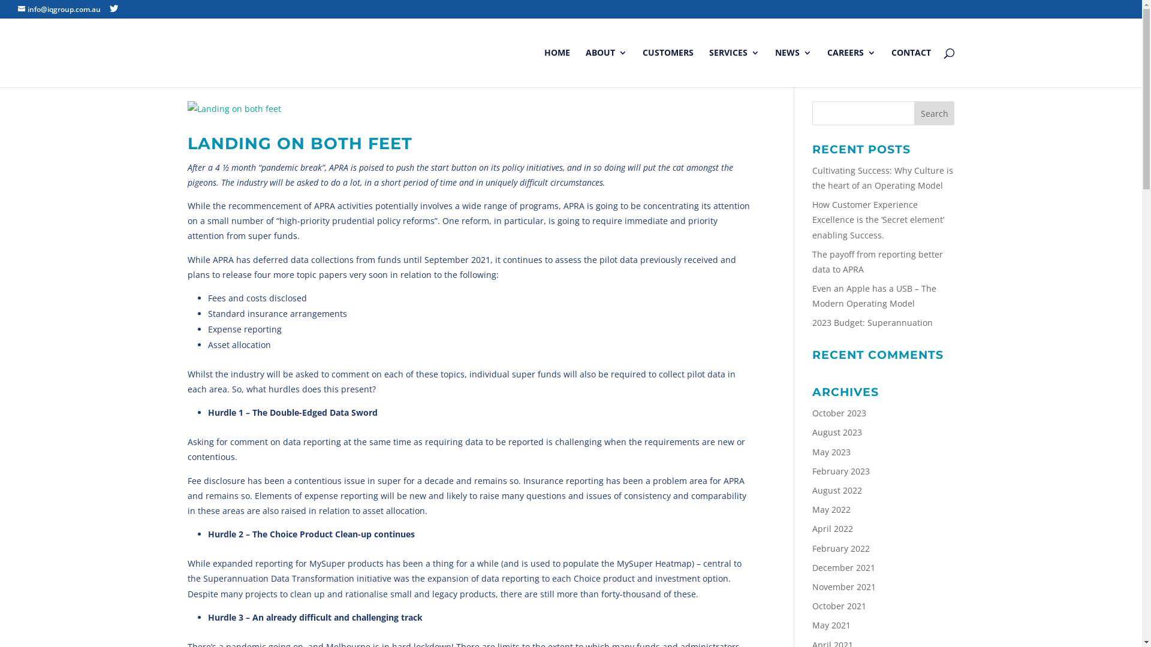 This screenshot has width=1151, height=647. I want to click on CUSTOMERS, so click(668, 68).